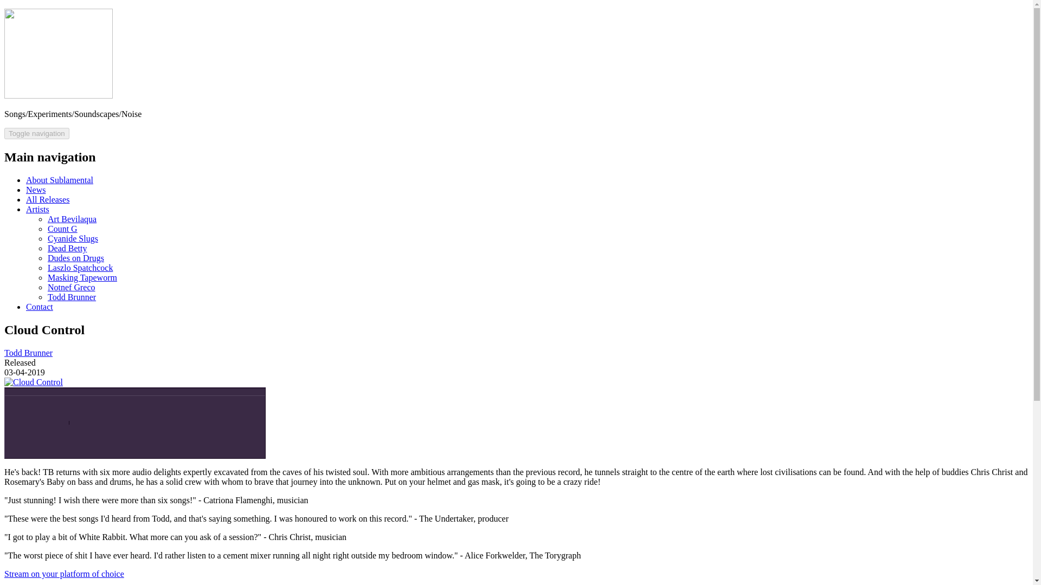 This screenshot has width=1041, height=585. What do you see at coordinates (173, 414) in the screenshot?
I see `stop` at bounding box center [173, 414].